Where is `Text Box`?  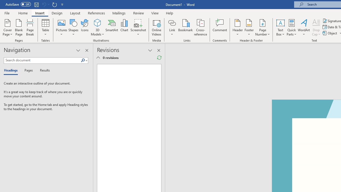
Text Box is located at coordinates (280, 27).